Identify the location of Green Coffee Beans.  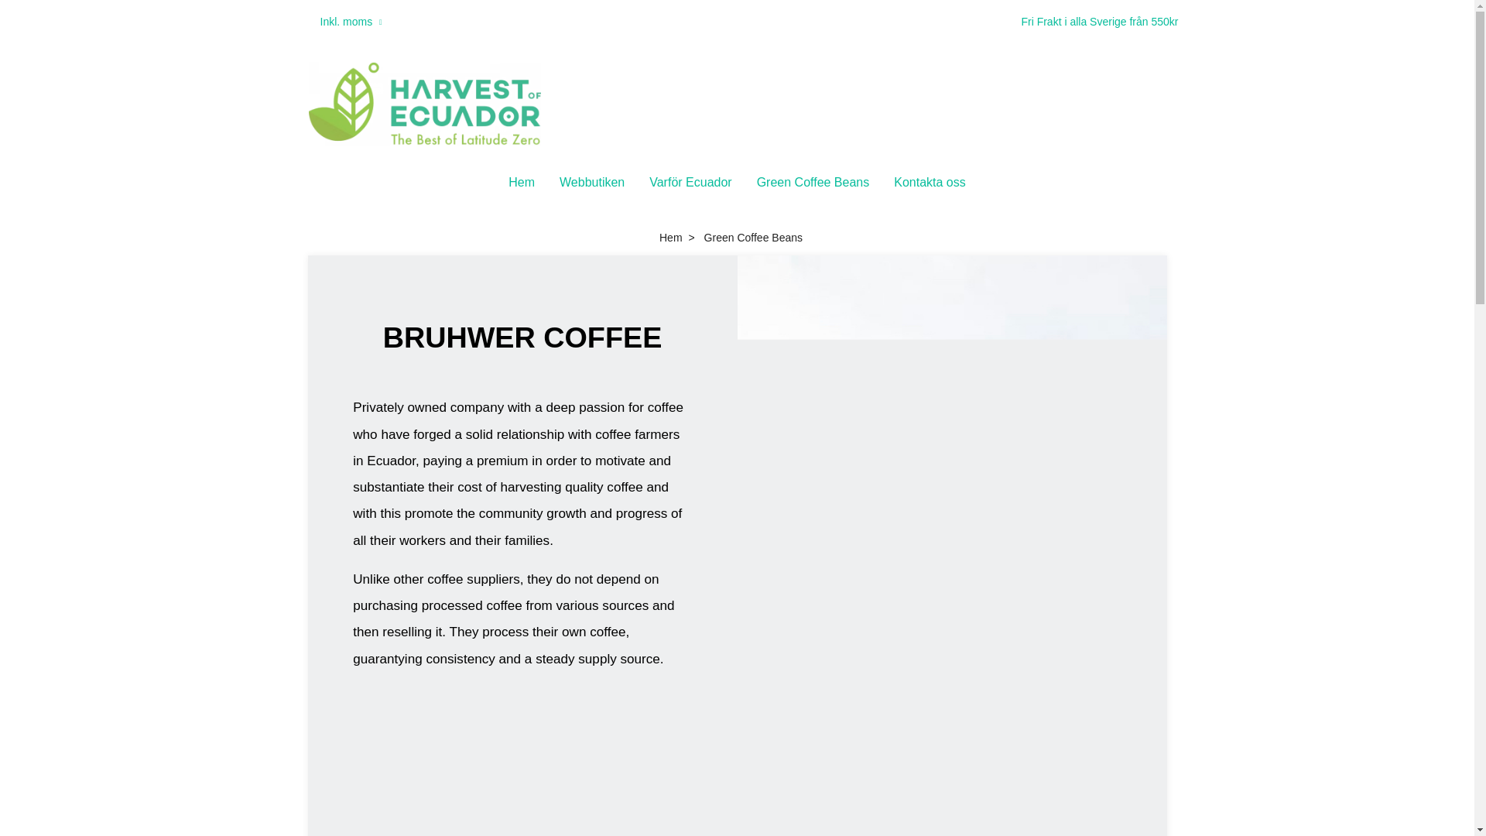
(813, 183).